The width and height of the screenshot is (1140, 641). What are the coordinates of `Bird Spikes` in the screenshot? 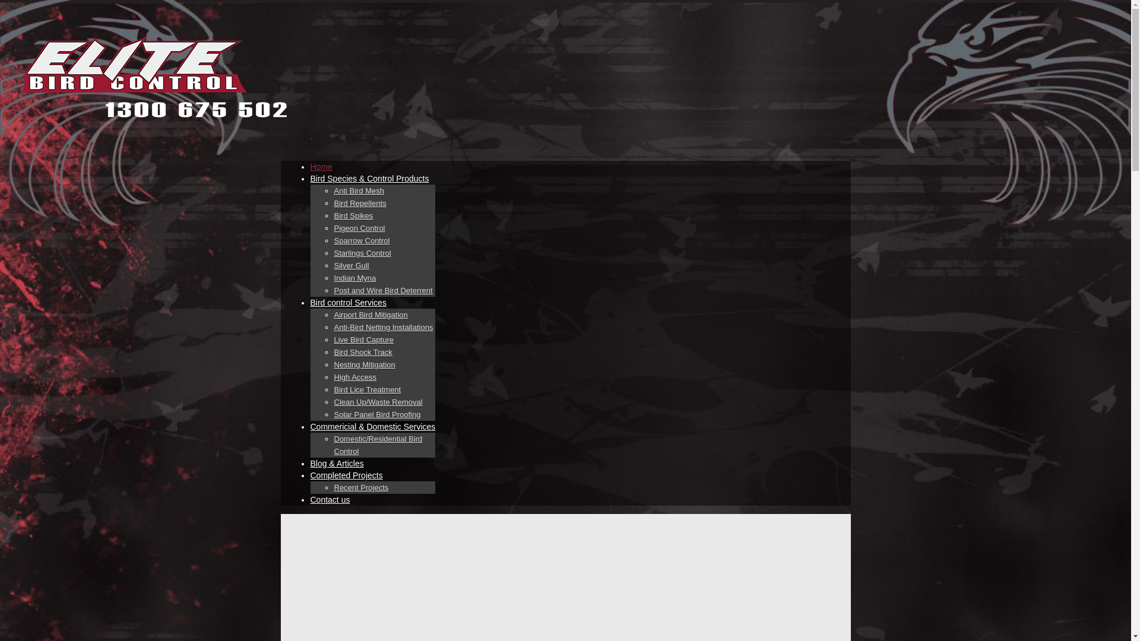 It's located at (353, 216).